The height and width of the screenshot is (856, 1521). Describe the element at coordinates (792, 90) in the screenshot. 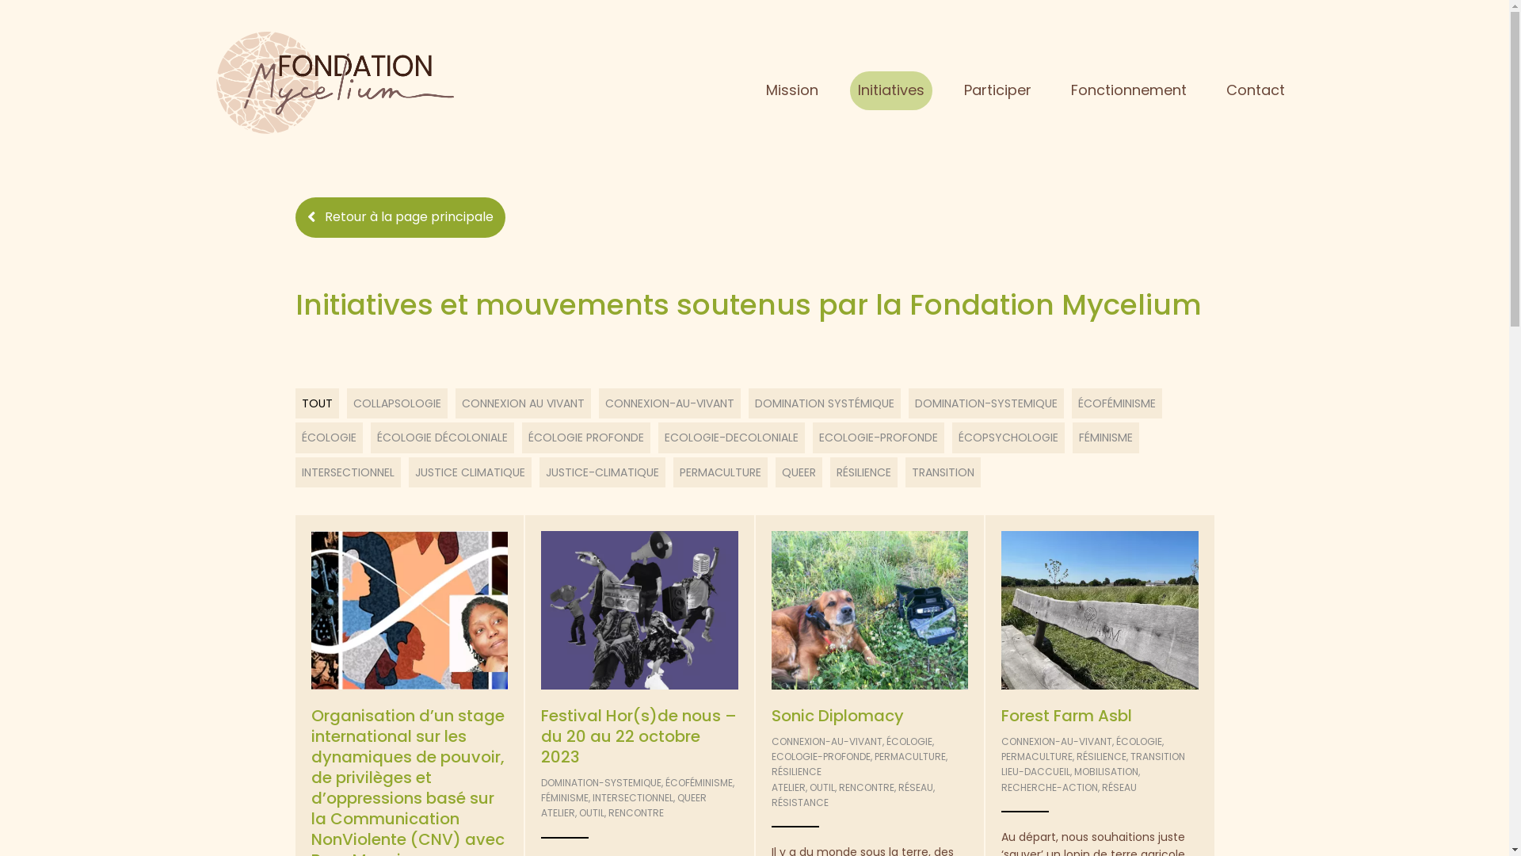

I see `Mission` at that location.